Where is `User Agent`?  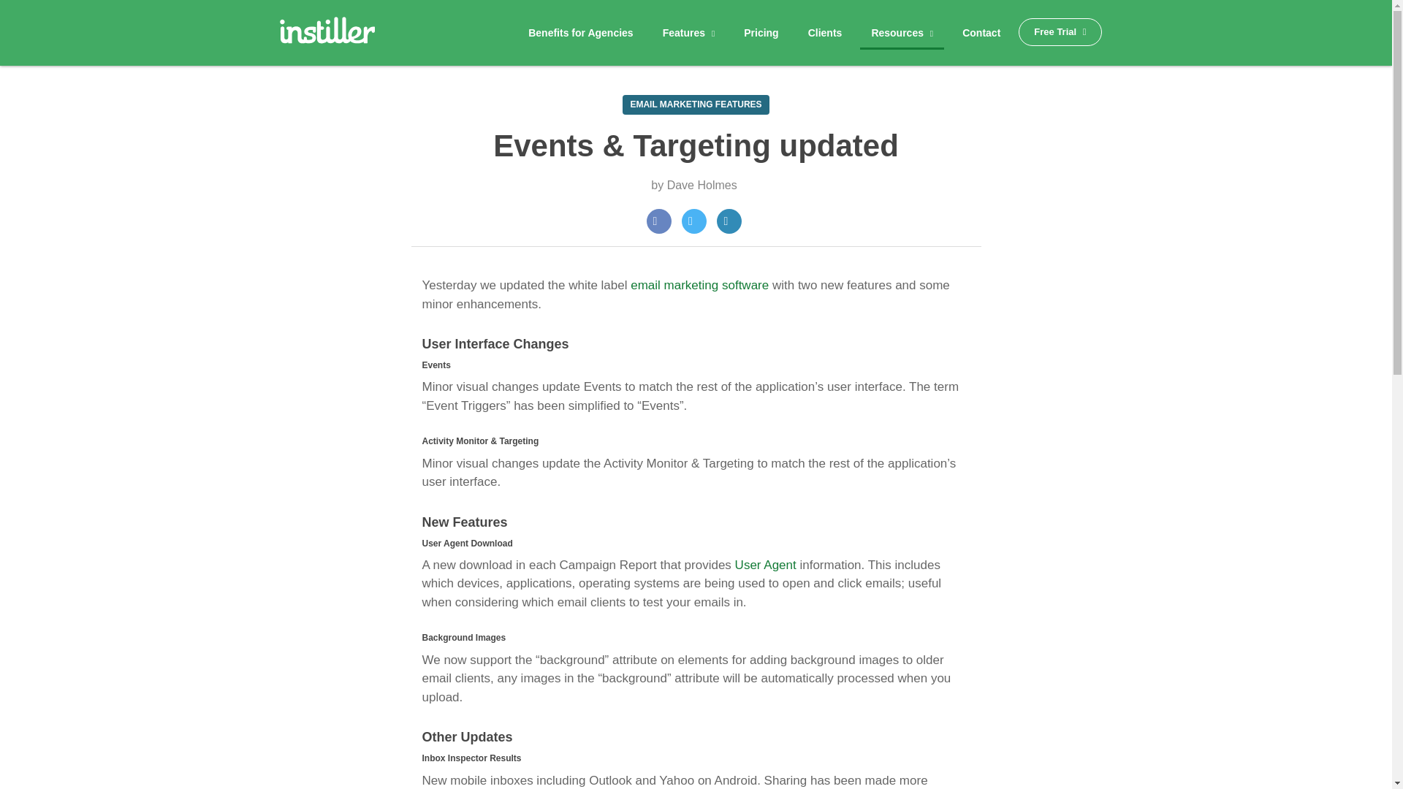 User Agent is located at coordinates (766, 565).